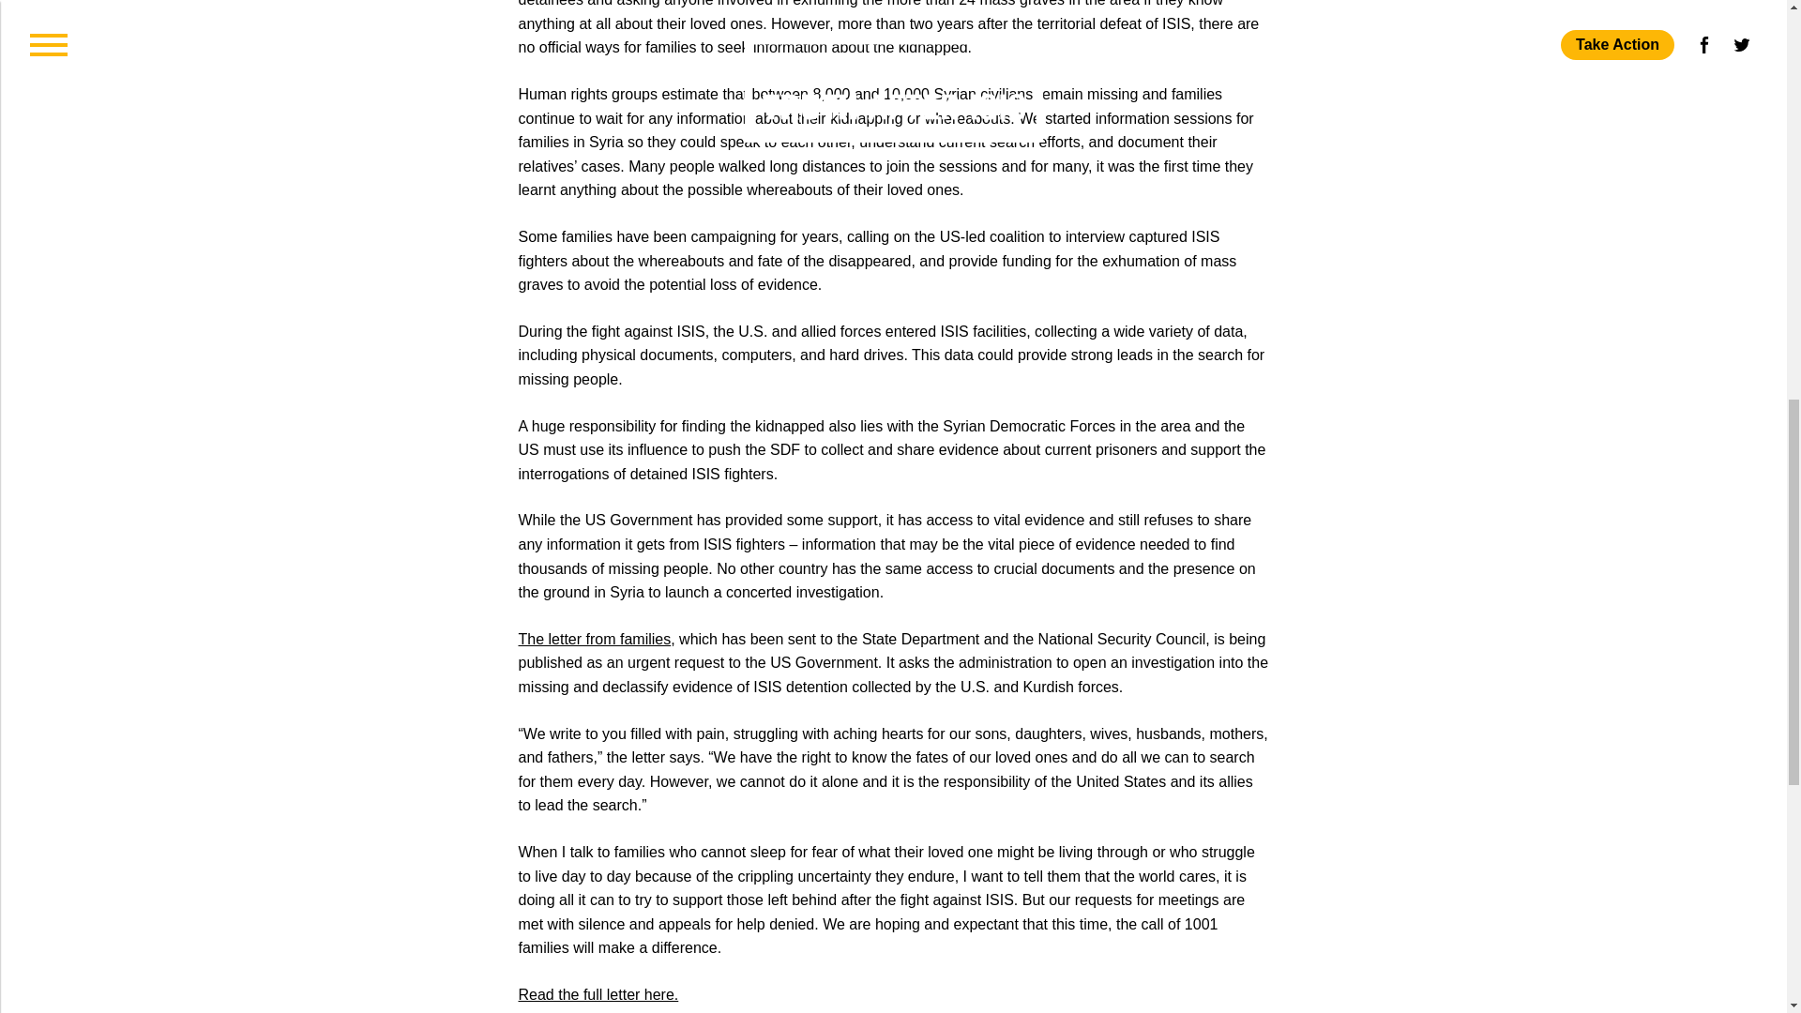 This screenshot has height=1013, width=1801. What do you see at coordinates (594, 639) in the screenshot?
I see `The letter from families` at bounding box center [594, 639].